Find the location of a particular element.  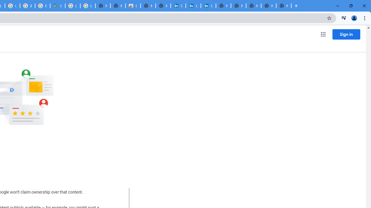

Explore new street-level details - Google Maps Help is located at coordinates (42, 6).